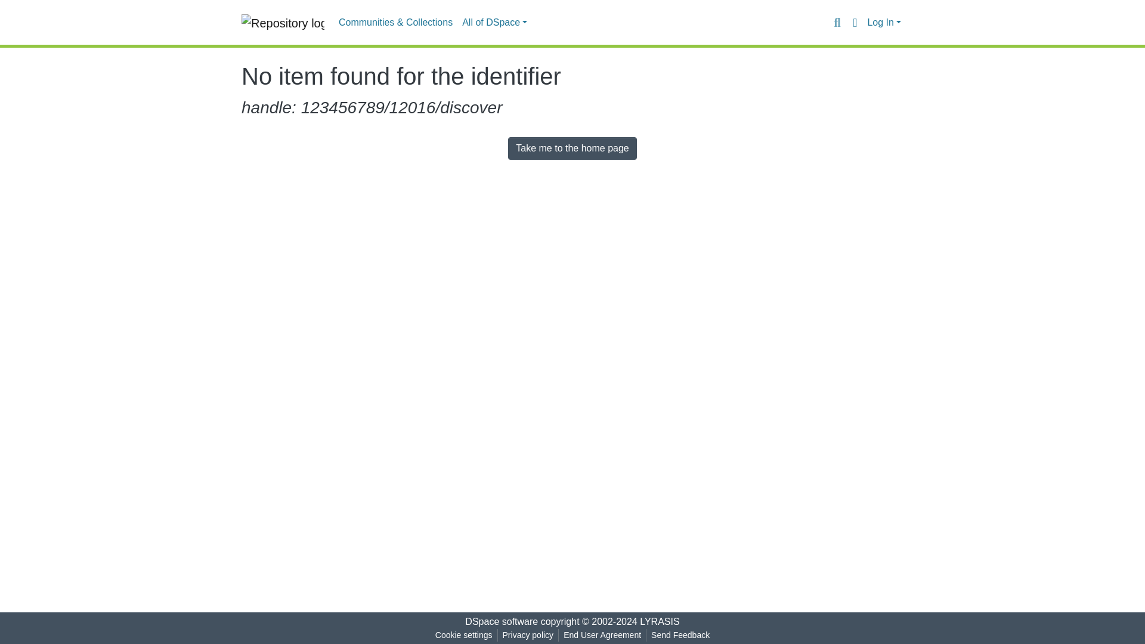 The height and width of the screenshot is (644, 1145). Describe the element at coordinates (854, 22) in the screenshot. I see `Language switch` at that location.